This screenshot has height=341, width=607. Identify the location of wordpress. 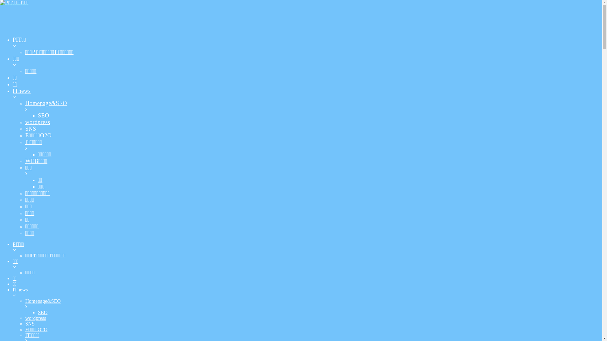
(314, 318).